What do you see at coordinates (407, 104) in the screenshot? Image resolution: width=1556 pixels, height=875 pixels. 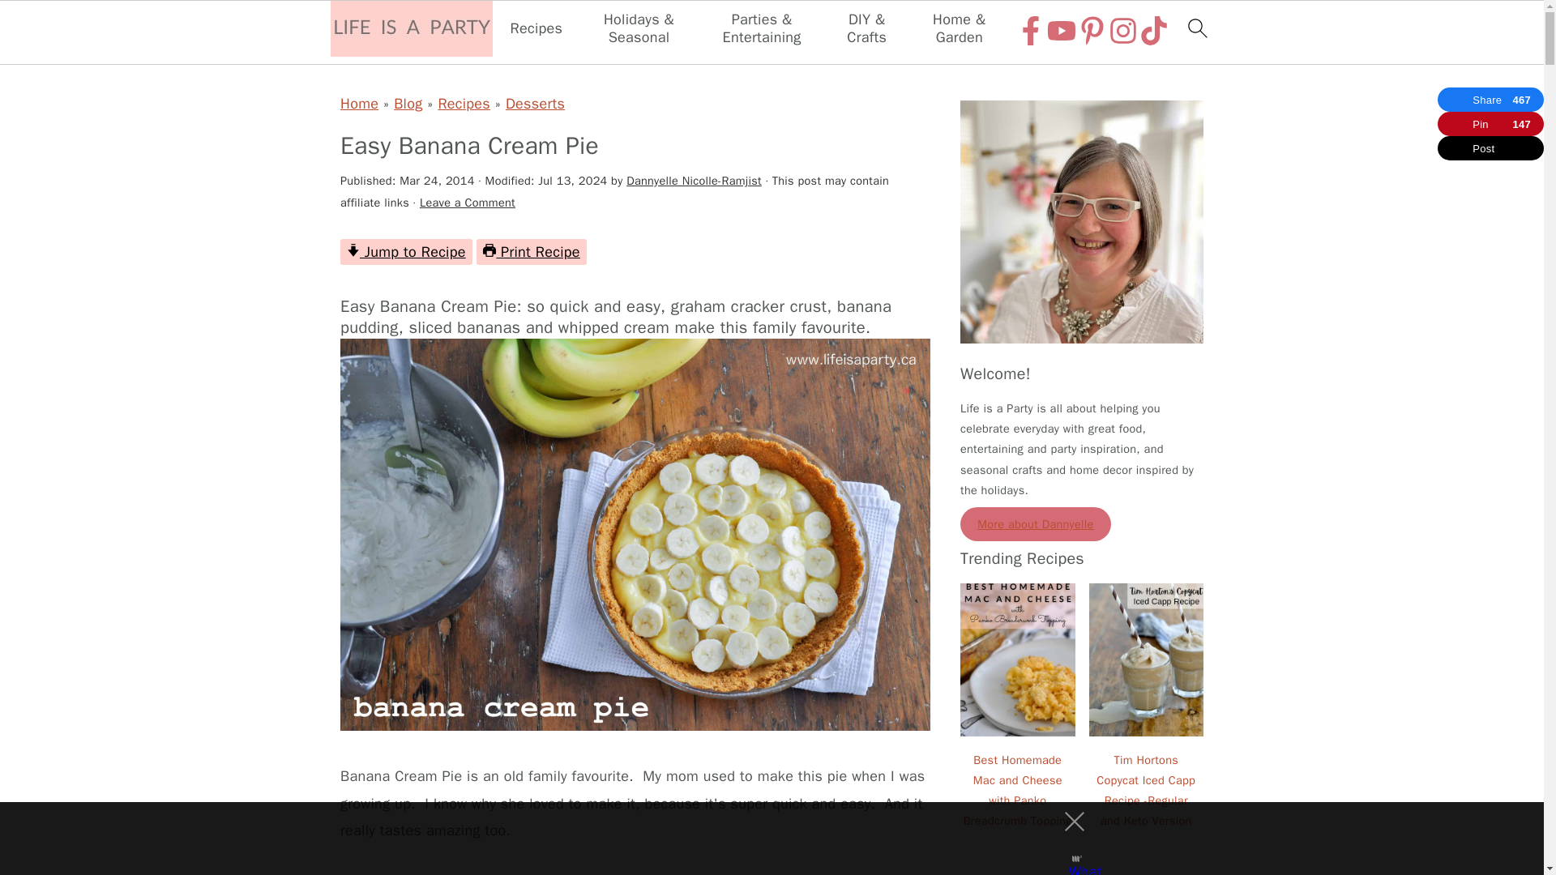 I see `Blog` at bounding box center [407, 104].